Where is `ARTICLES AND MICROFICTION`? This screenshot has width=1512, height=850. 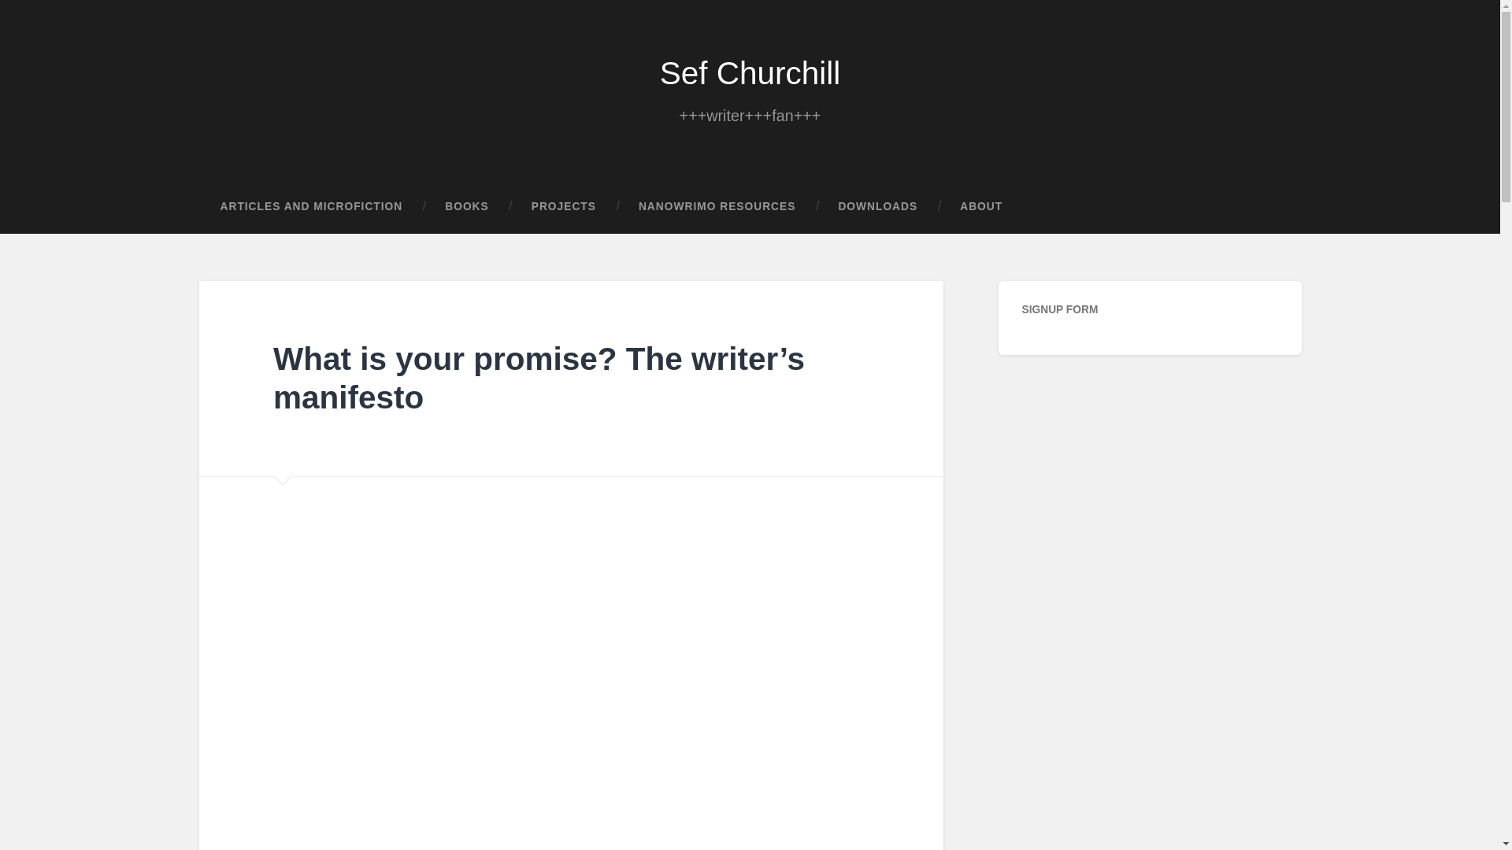 ARTICLES AND MICROFICTION is located at coordinates (310, 206).